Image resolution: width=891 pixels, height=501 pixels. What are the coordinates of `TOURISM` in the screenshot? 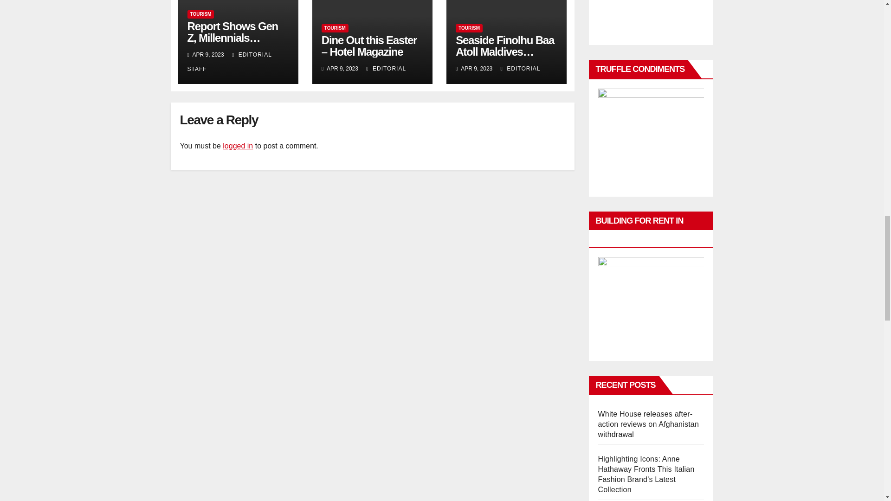 It's located at (335, 28).